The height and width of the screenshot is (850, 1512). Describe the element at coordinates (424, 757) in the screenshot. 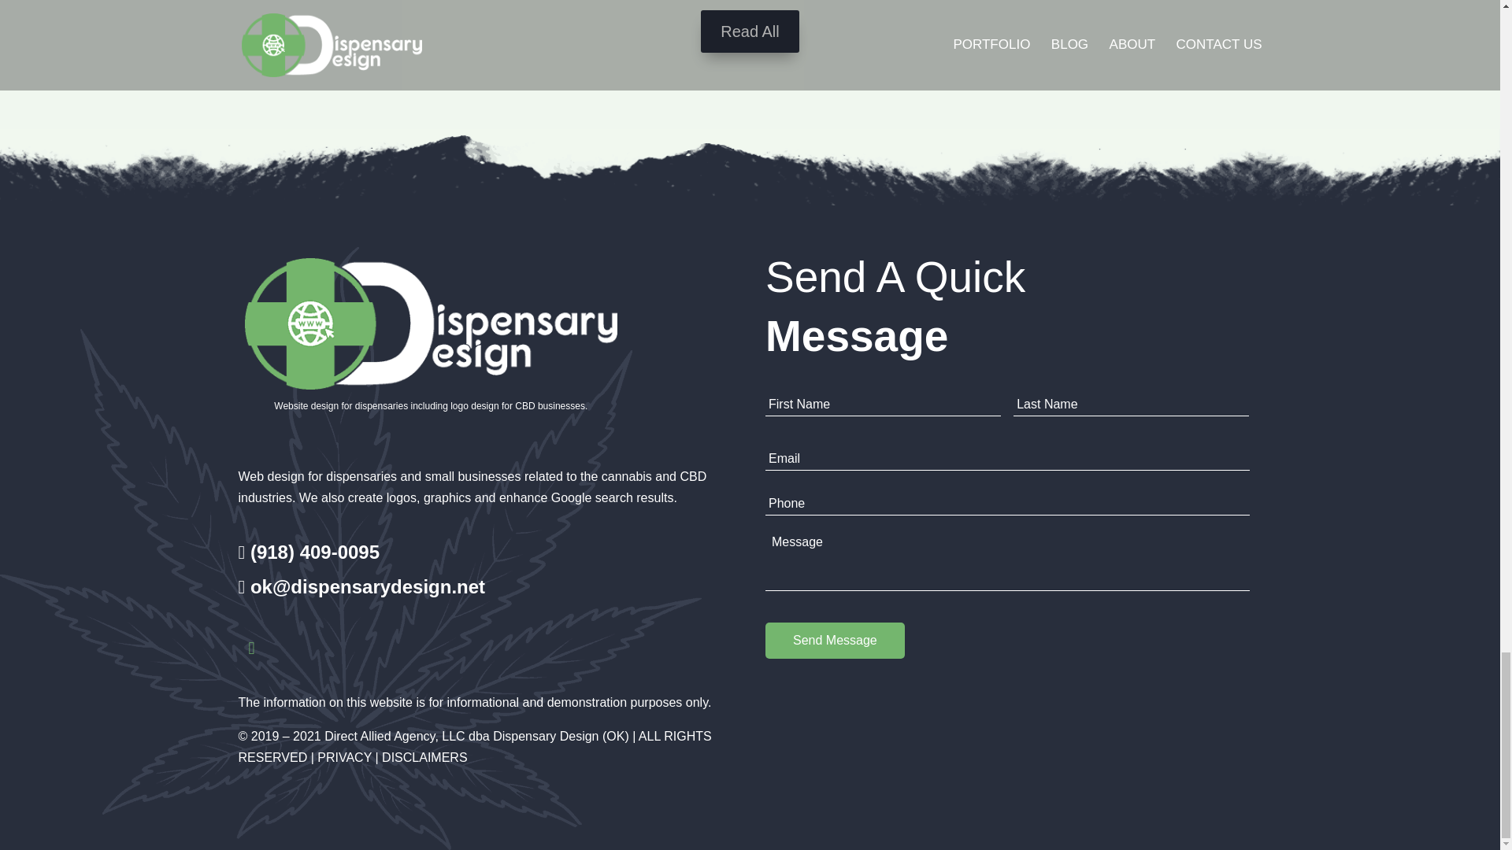

I see `DISCLAIMERS` at that location.